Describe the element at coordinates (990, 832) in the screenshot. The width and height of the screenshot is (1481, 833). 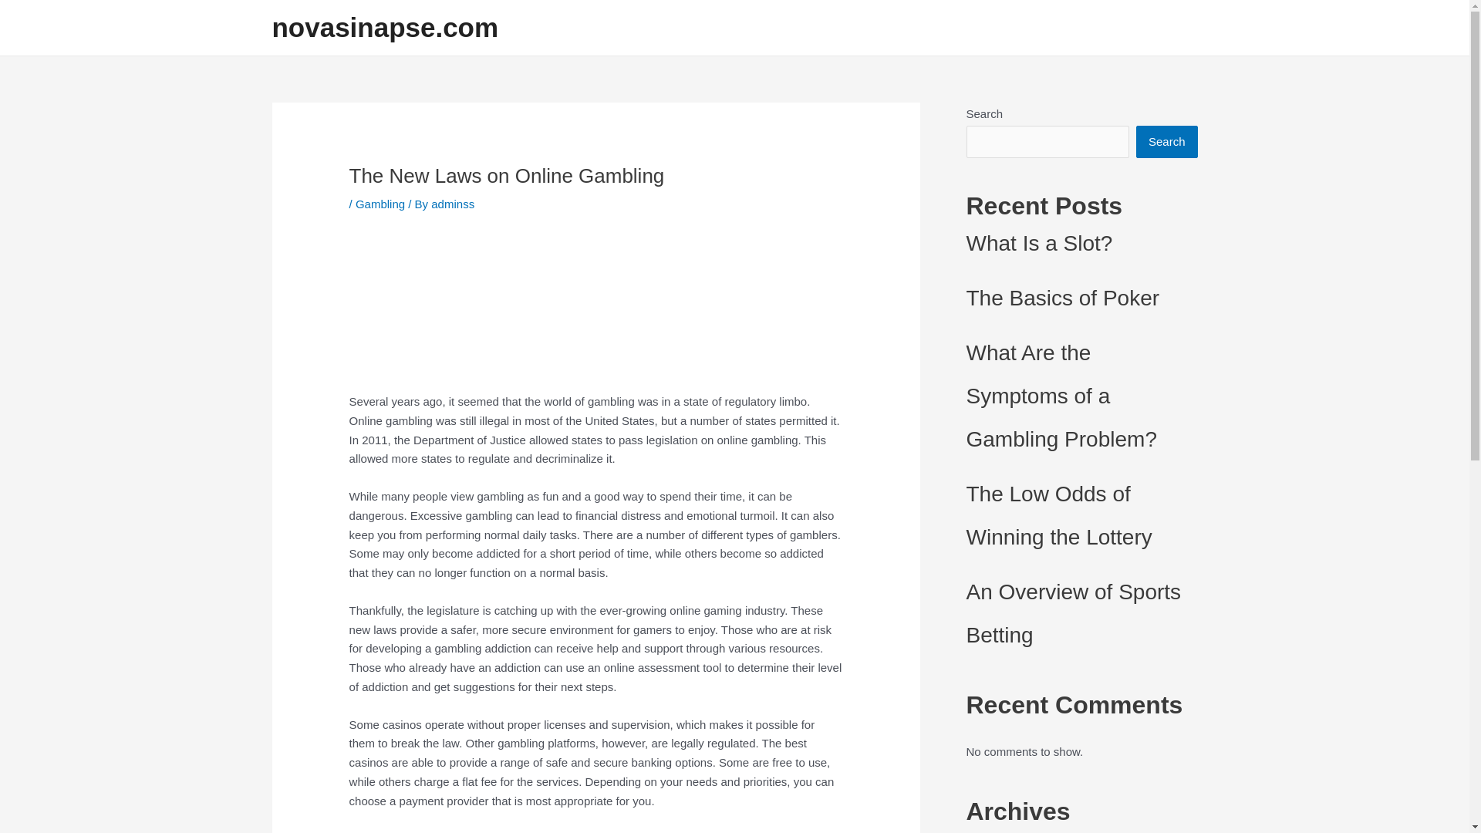
I see `July 2023` at that location.